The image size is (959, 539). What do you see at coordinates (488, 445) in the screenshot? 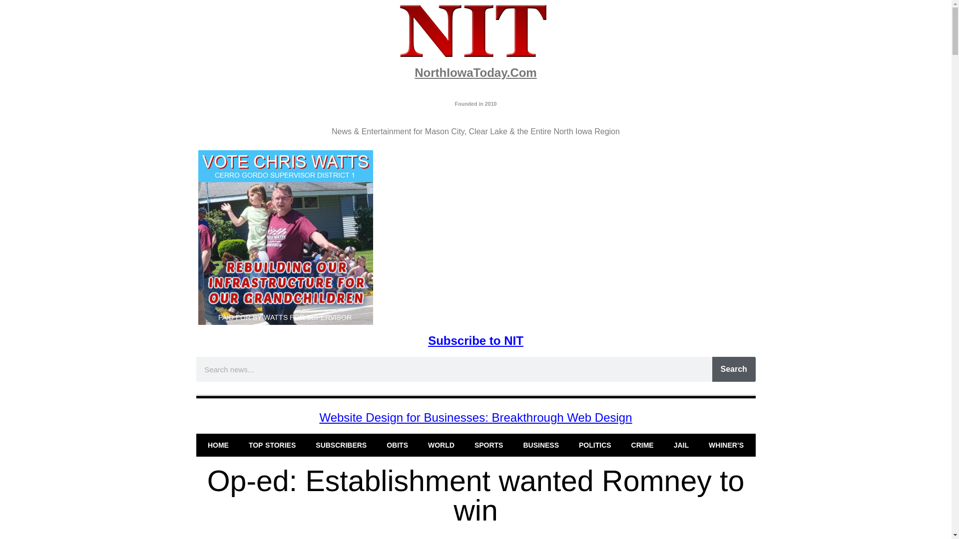
I see `SPORTS` at bounding box center [488, 445].